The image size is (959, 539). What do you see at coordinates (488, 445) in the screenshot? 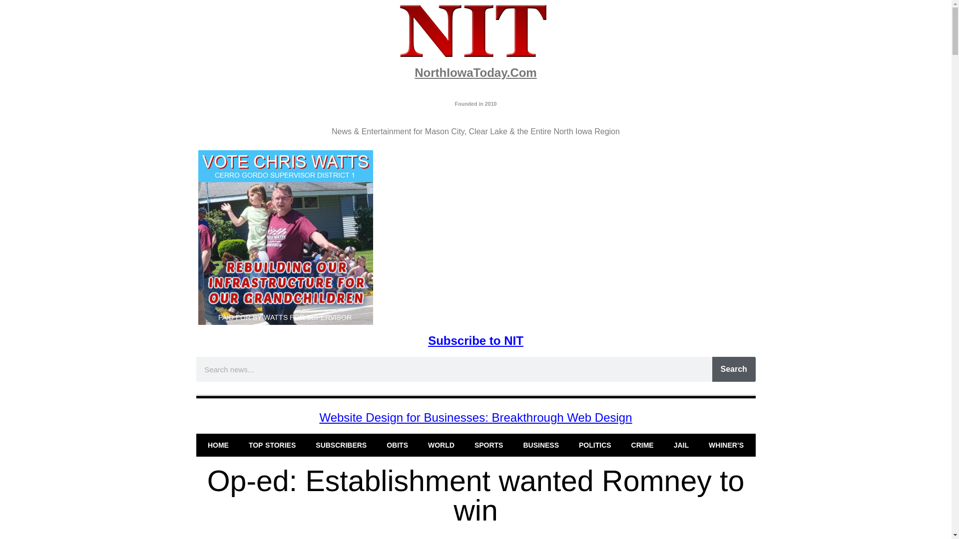
I see `SPORTS` at bounding box center [488, 445].